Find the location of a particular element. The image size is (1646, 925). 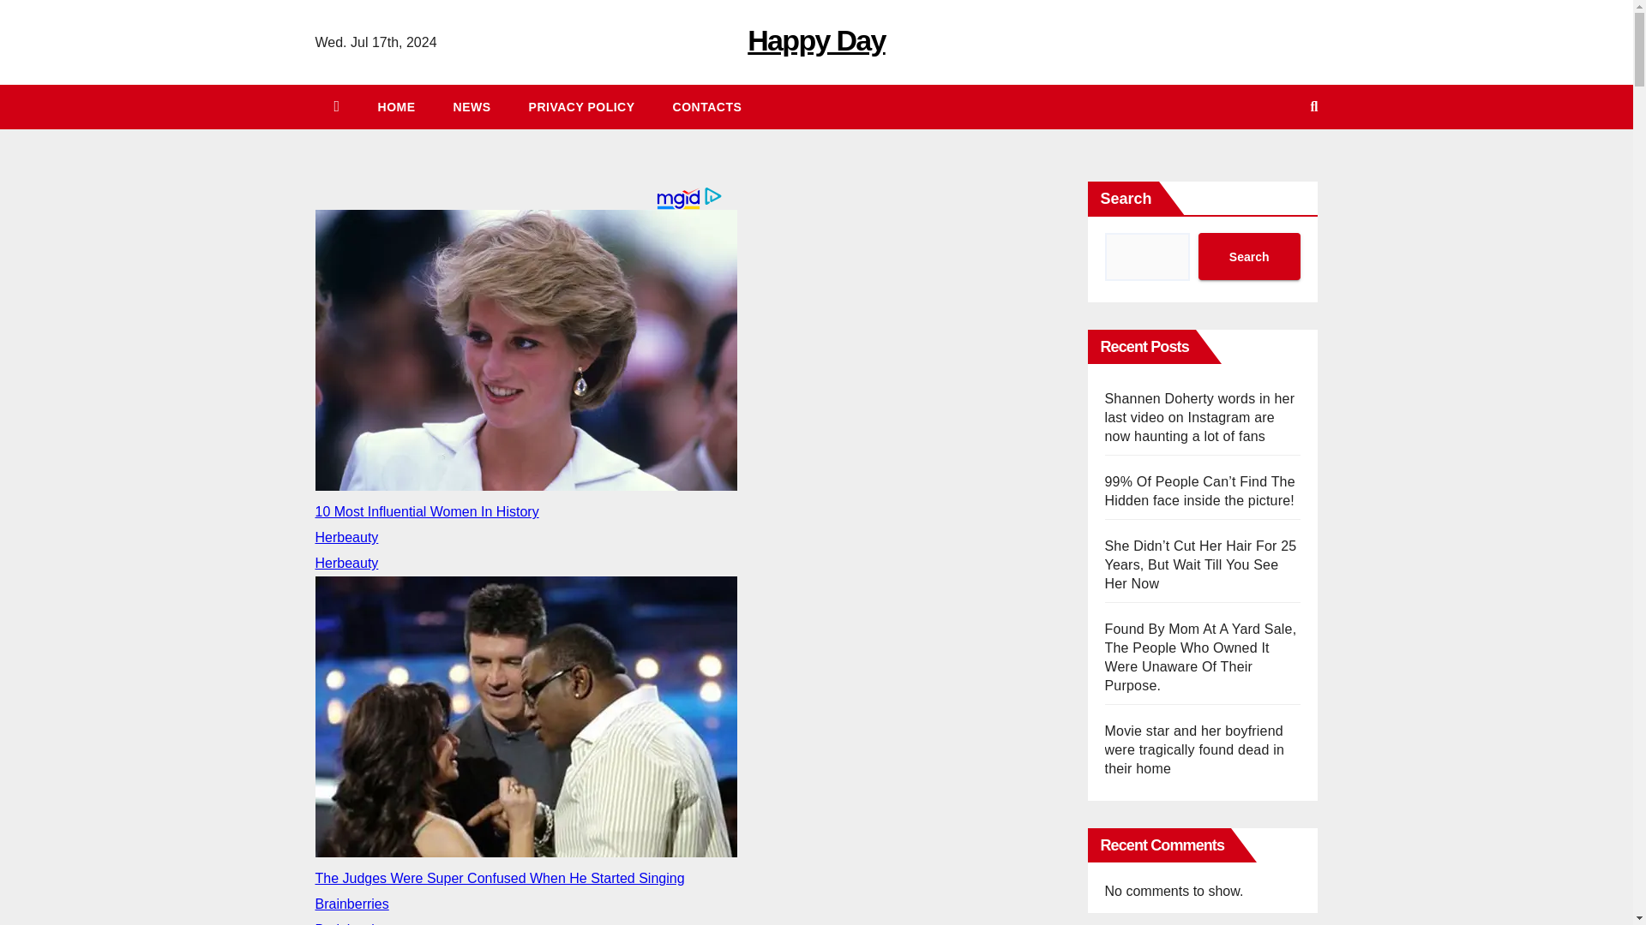

Home is located at coordinates (396, 107).